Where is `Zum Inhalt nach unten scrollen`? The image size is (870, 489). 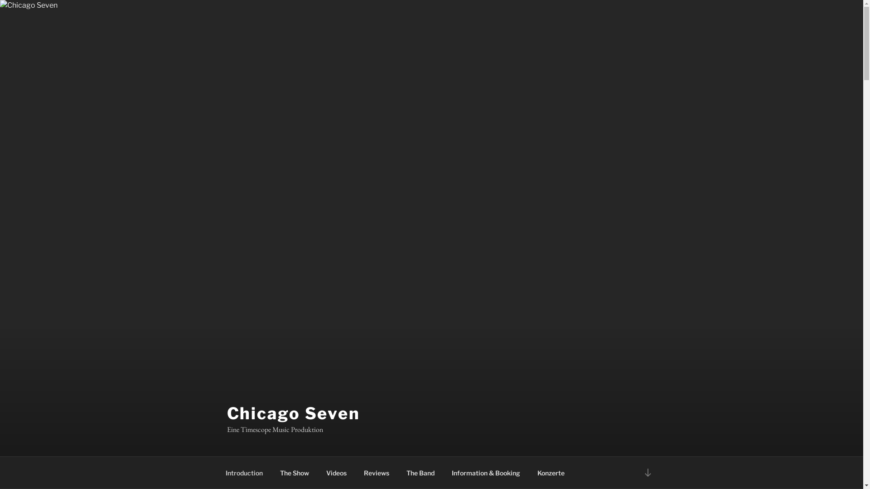 Zum Inhalt nach unten scrollen is located at coordinates (648, 473).